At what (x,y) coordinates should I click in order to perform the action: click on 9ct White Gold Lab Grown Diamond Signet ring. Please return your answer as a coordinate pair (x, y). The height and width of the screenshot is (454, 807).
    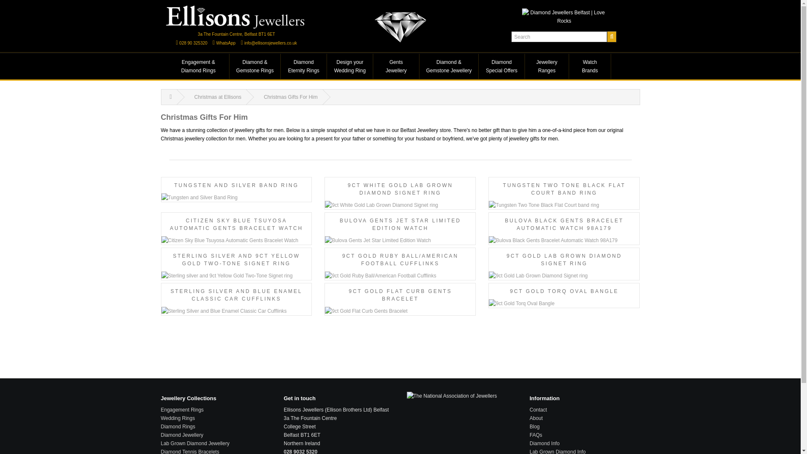
    Looking at the image, I should click on (400, 195).